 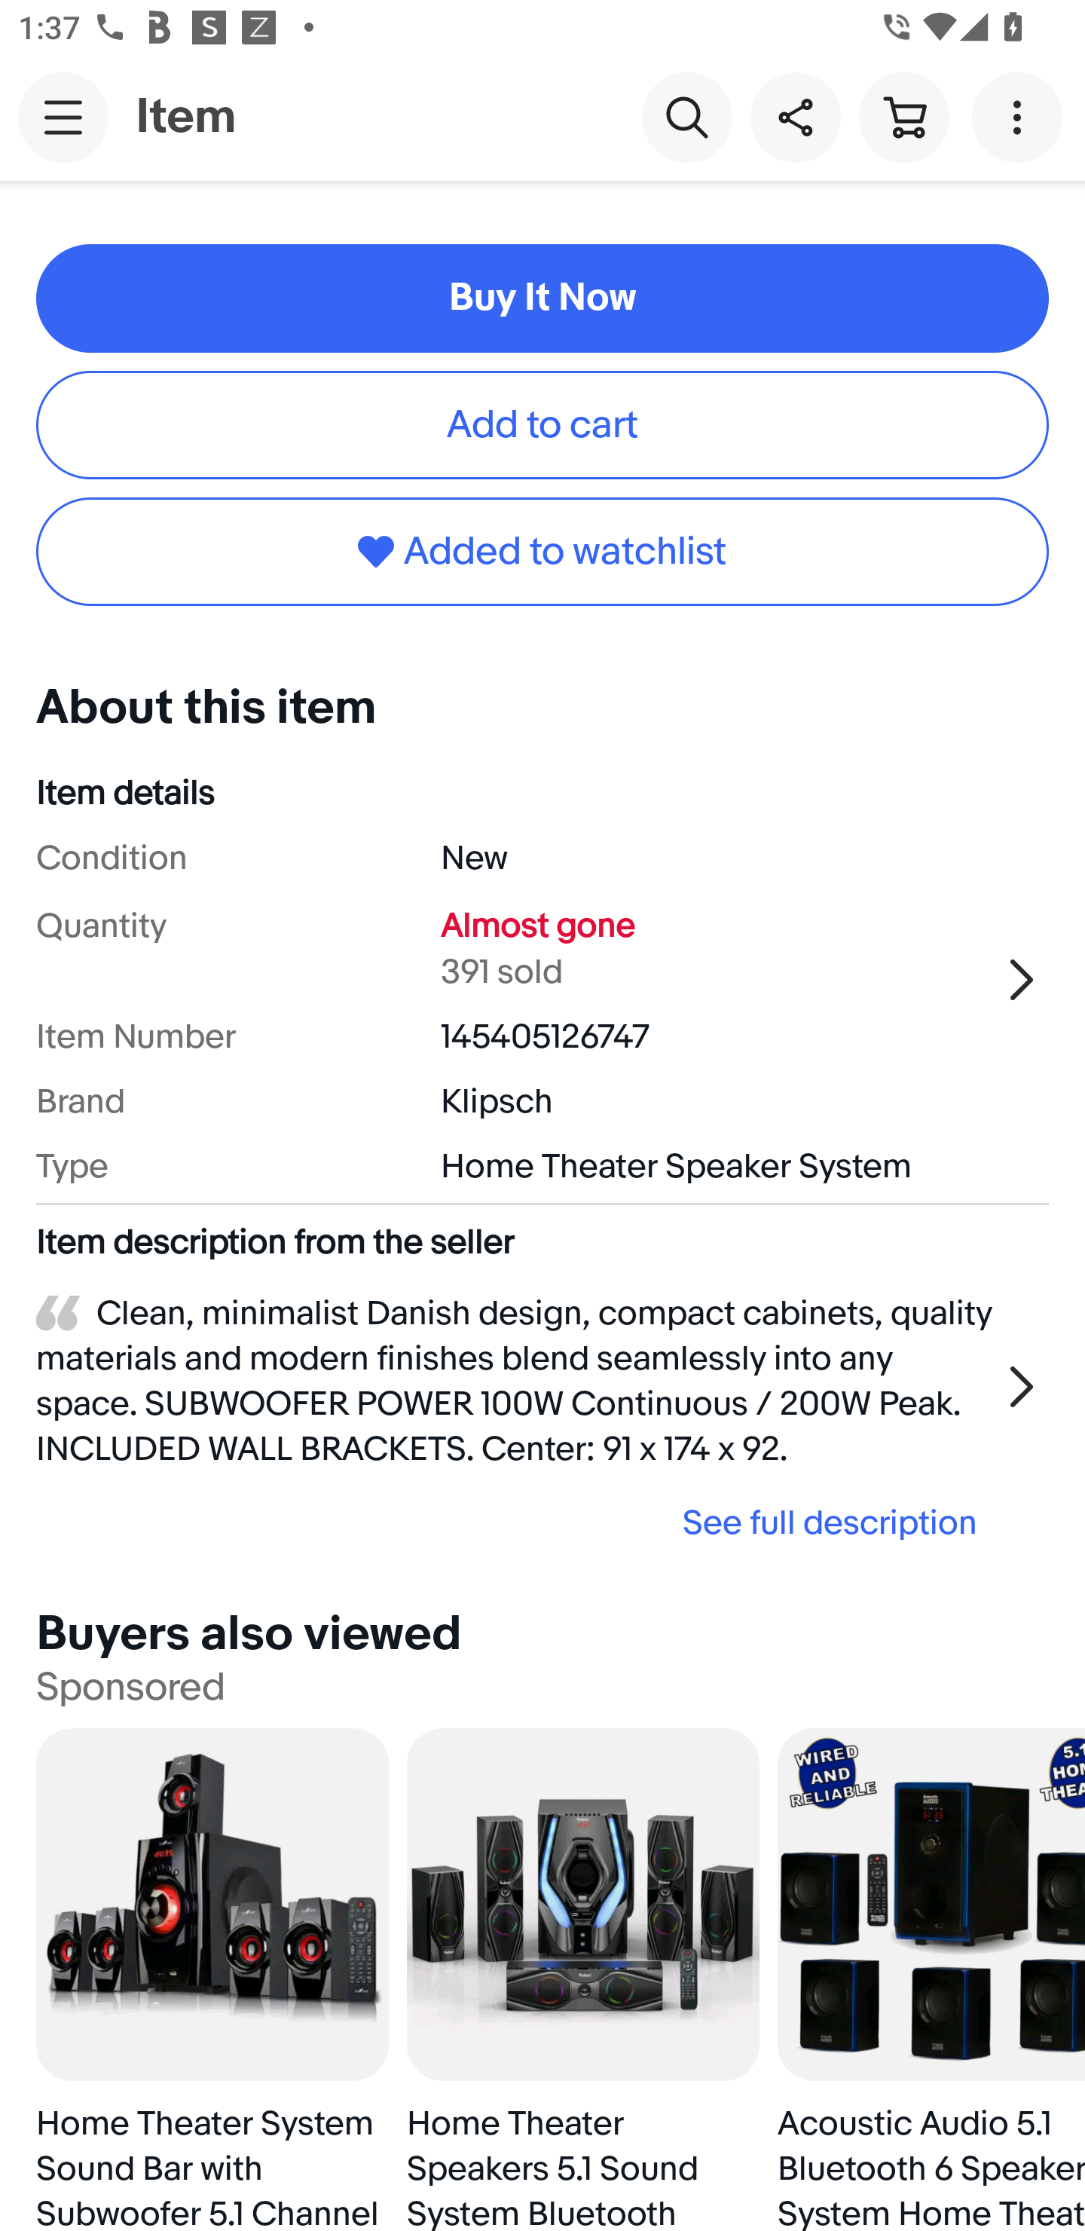 What do you see at coordinates (542, 297) in the screenshot?
I see `Buy It Now` at bounding box center [542, 297].